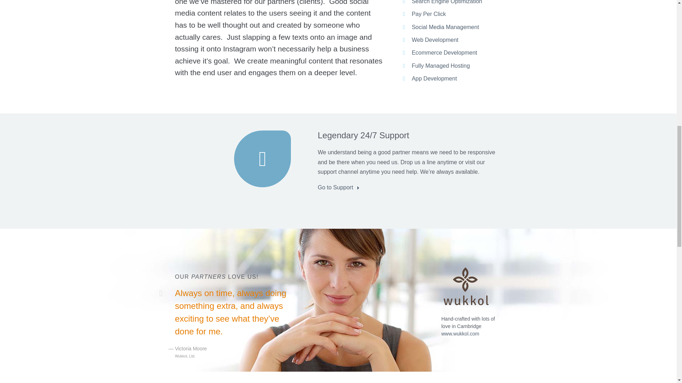  I want to click on Ecommerce Development, so click(444, 52).